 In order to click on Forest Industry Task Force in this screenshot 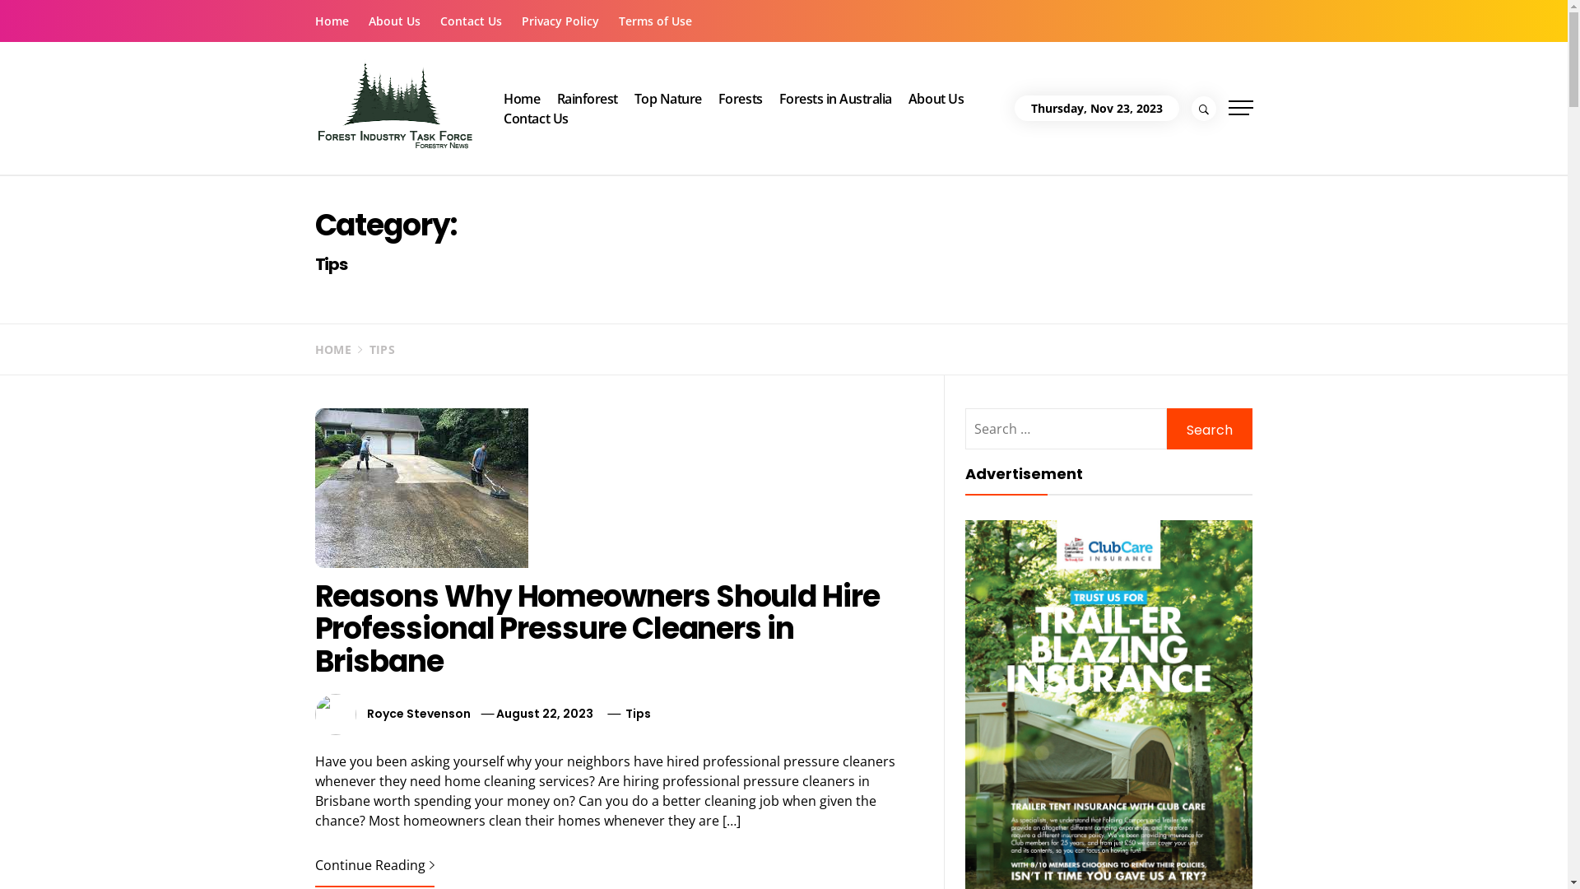, I will do `click(667, 75)`.